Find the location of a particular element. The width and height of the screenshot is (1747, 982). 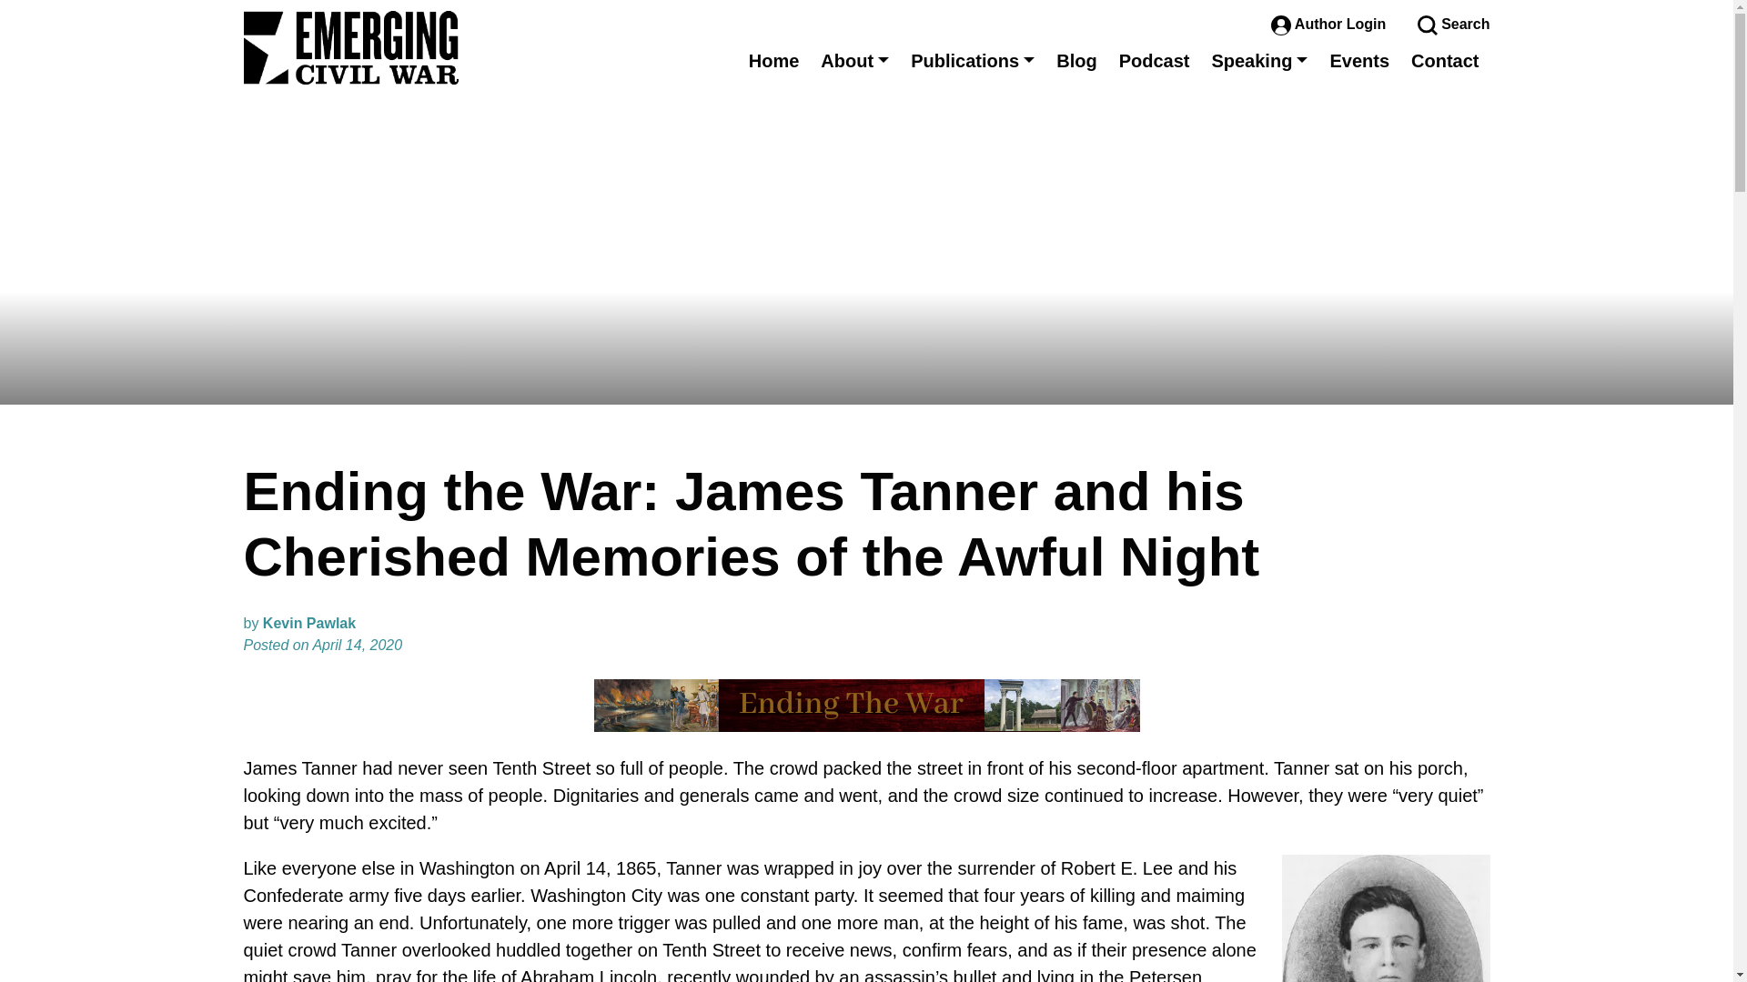

Contact is located at coordinates (1445, 60).